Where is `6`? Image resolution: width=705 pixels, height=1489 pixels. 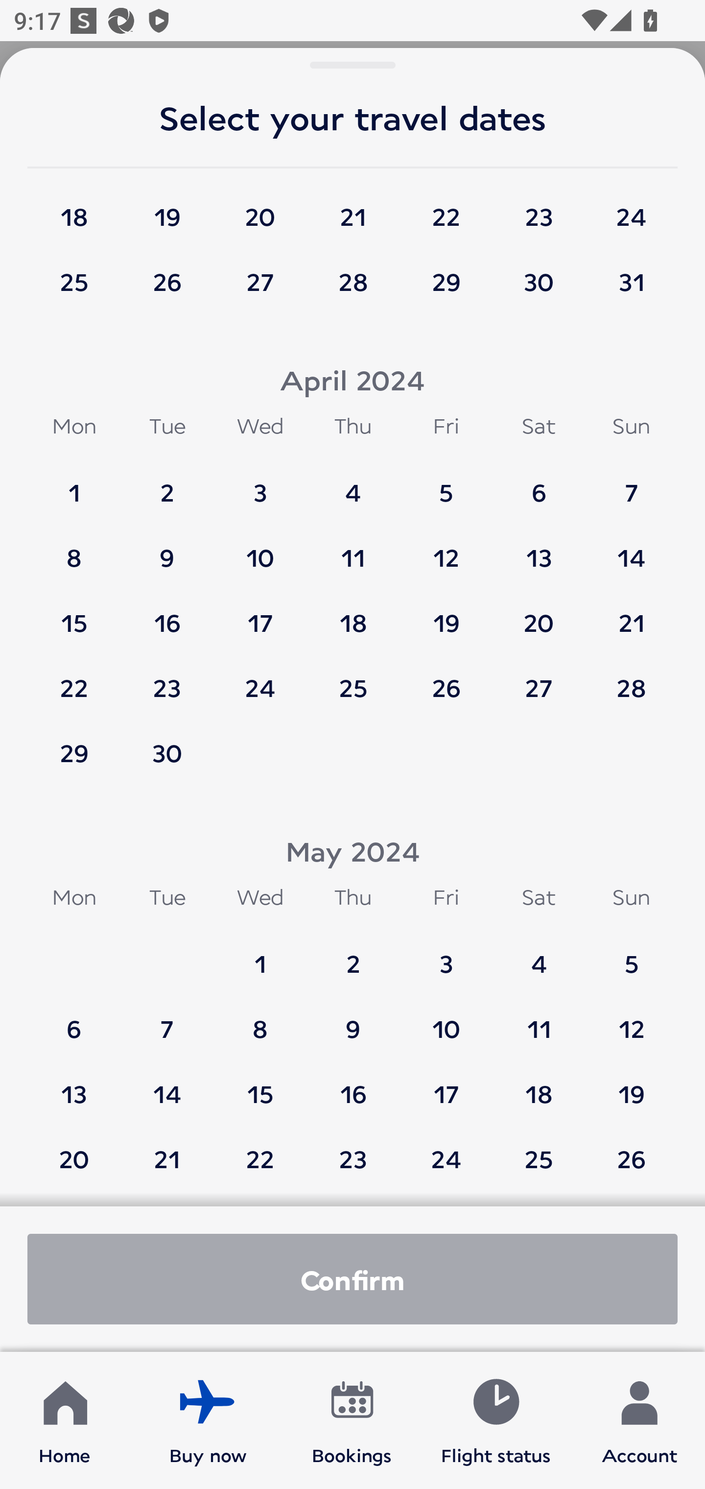
6 is located at coordinates (539, 484).